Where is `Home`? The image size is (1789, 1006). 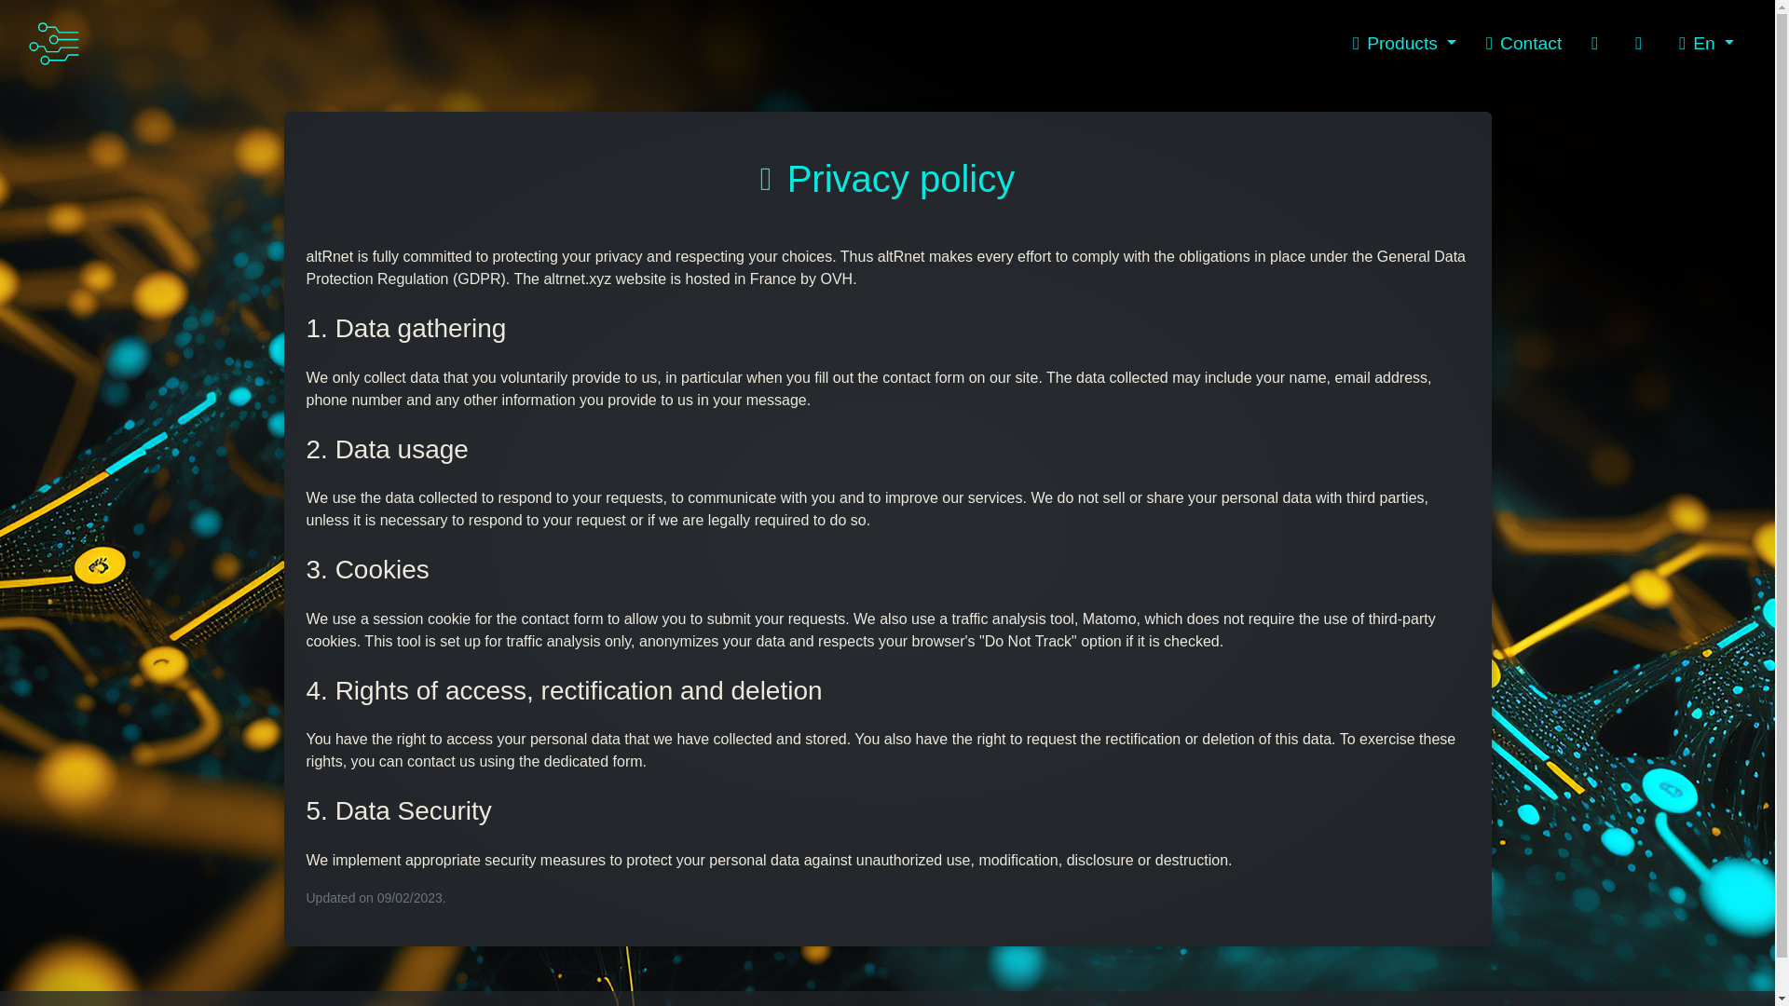
Home is located at coordinates (54, 43).